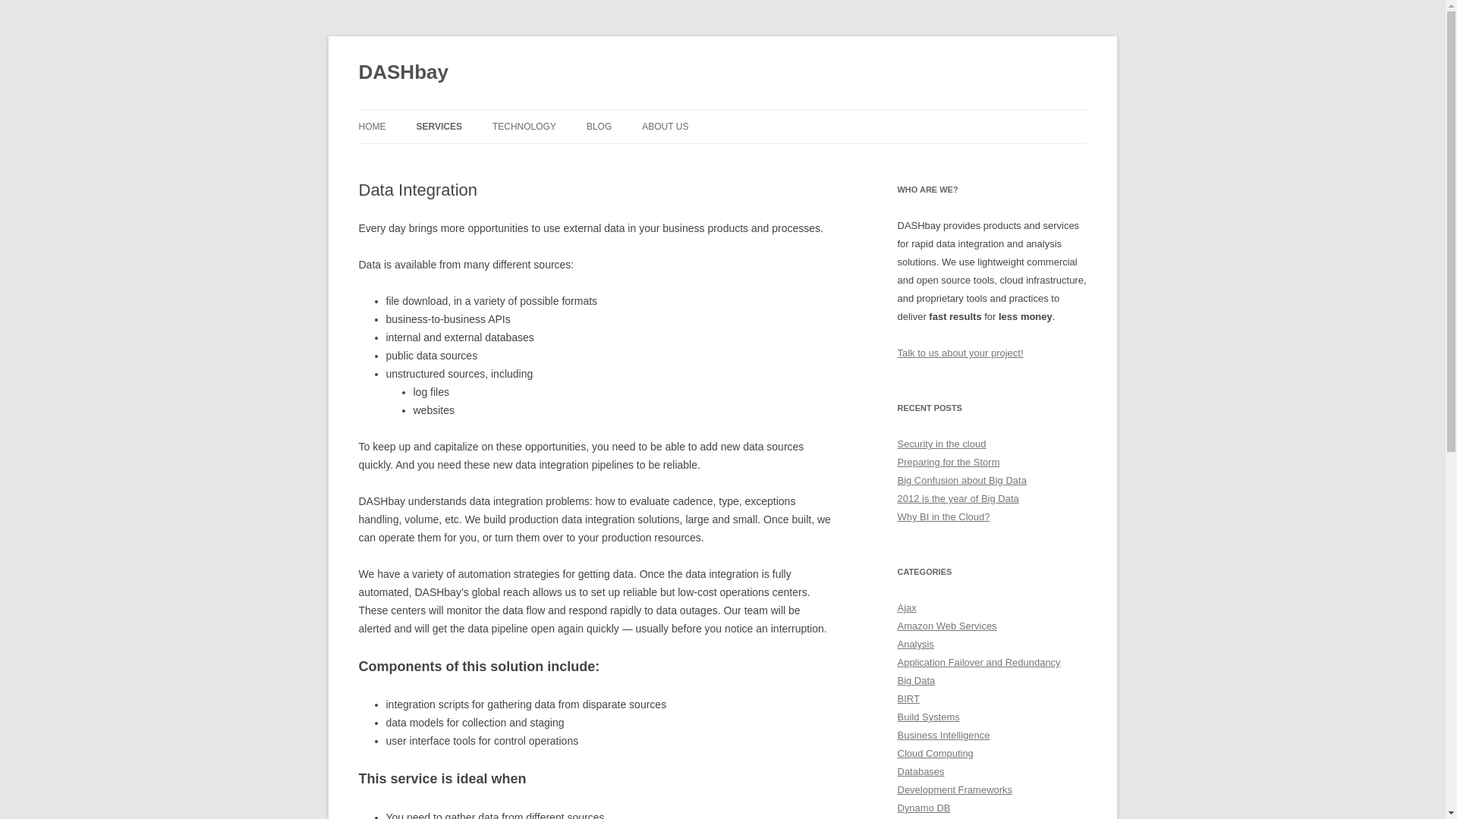  I want to click on 2012 is the year of Big Data, so click(958, 499).